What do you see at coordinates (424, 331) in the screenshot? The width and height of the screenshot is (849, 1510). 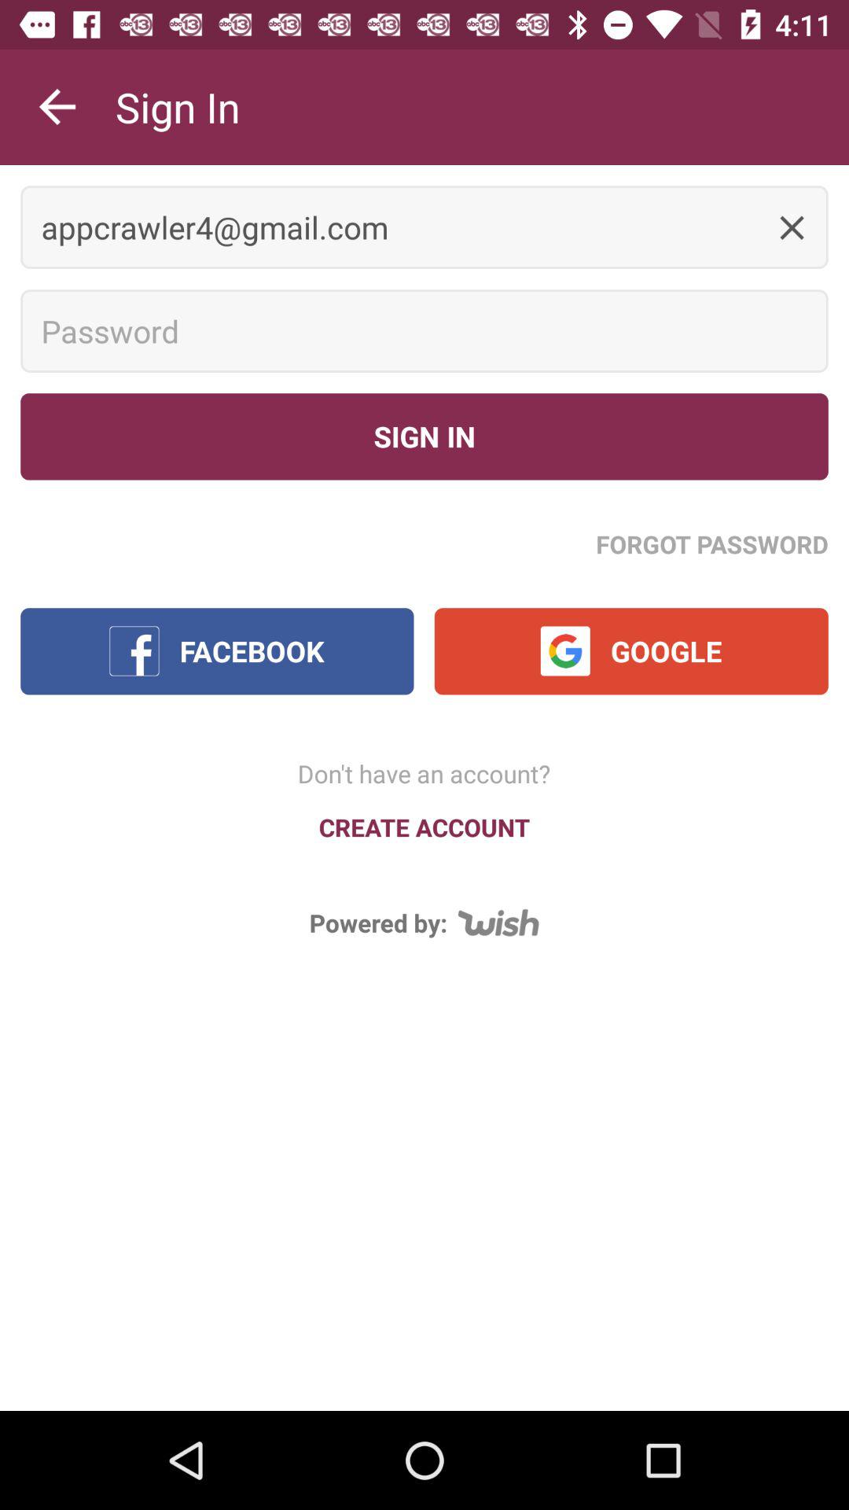 I see `password space` at bounding box center [424, 331].